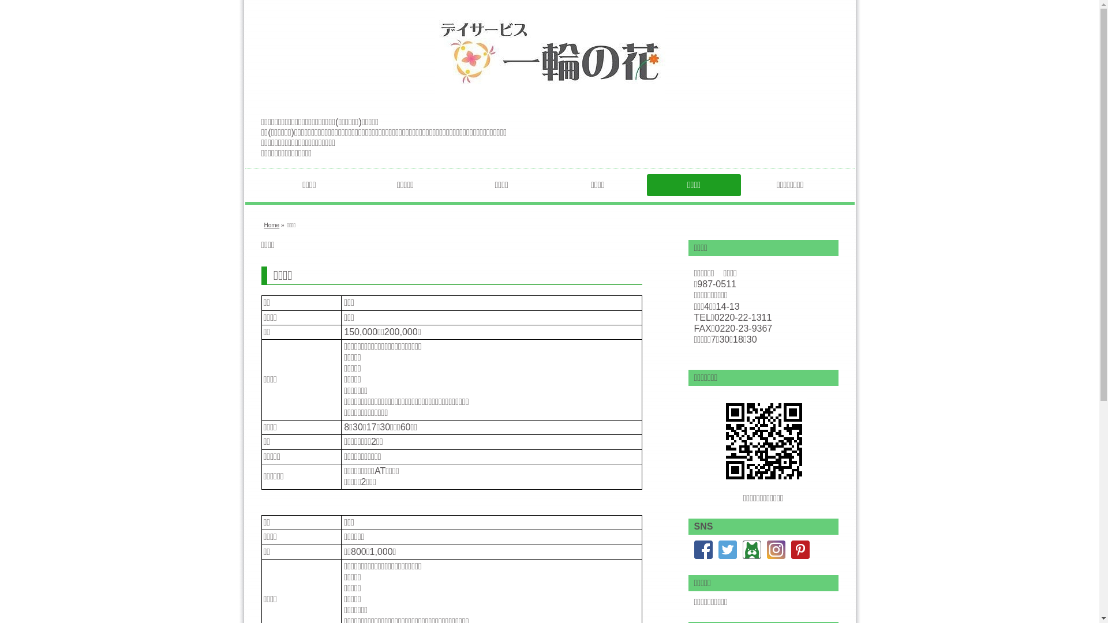  I want to click on  Instagram, so click(776, 549).